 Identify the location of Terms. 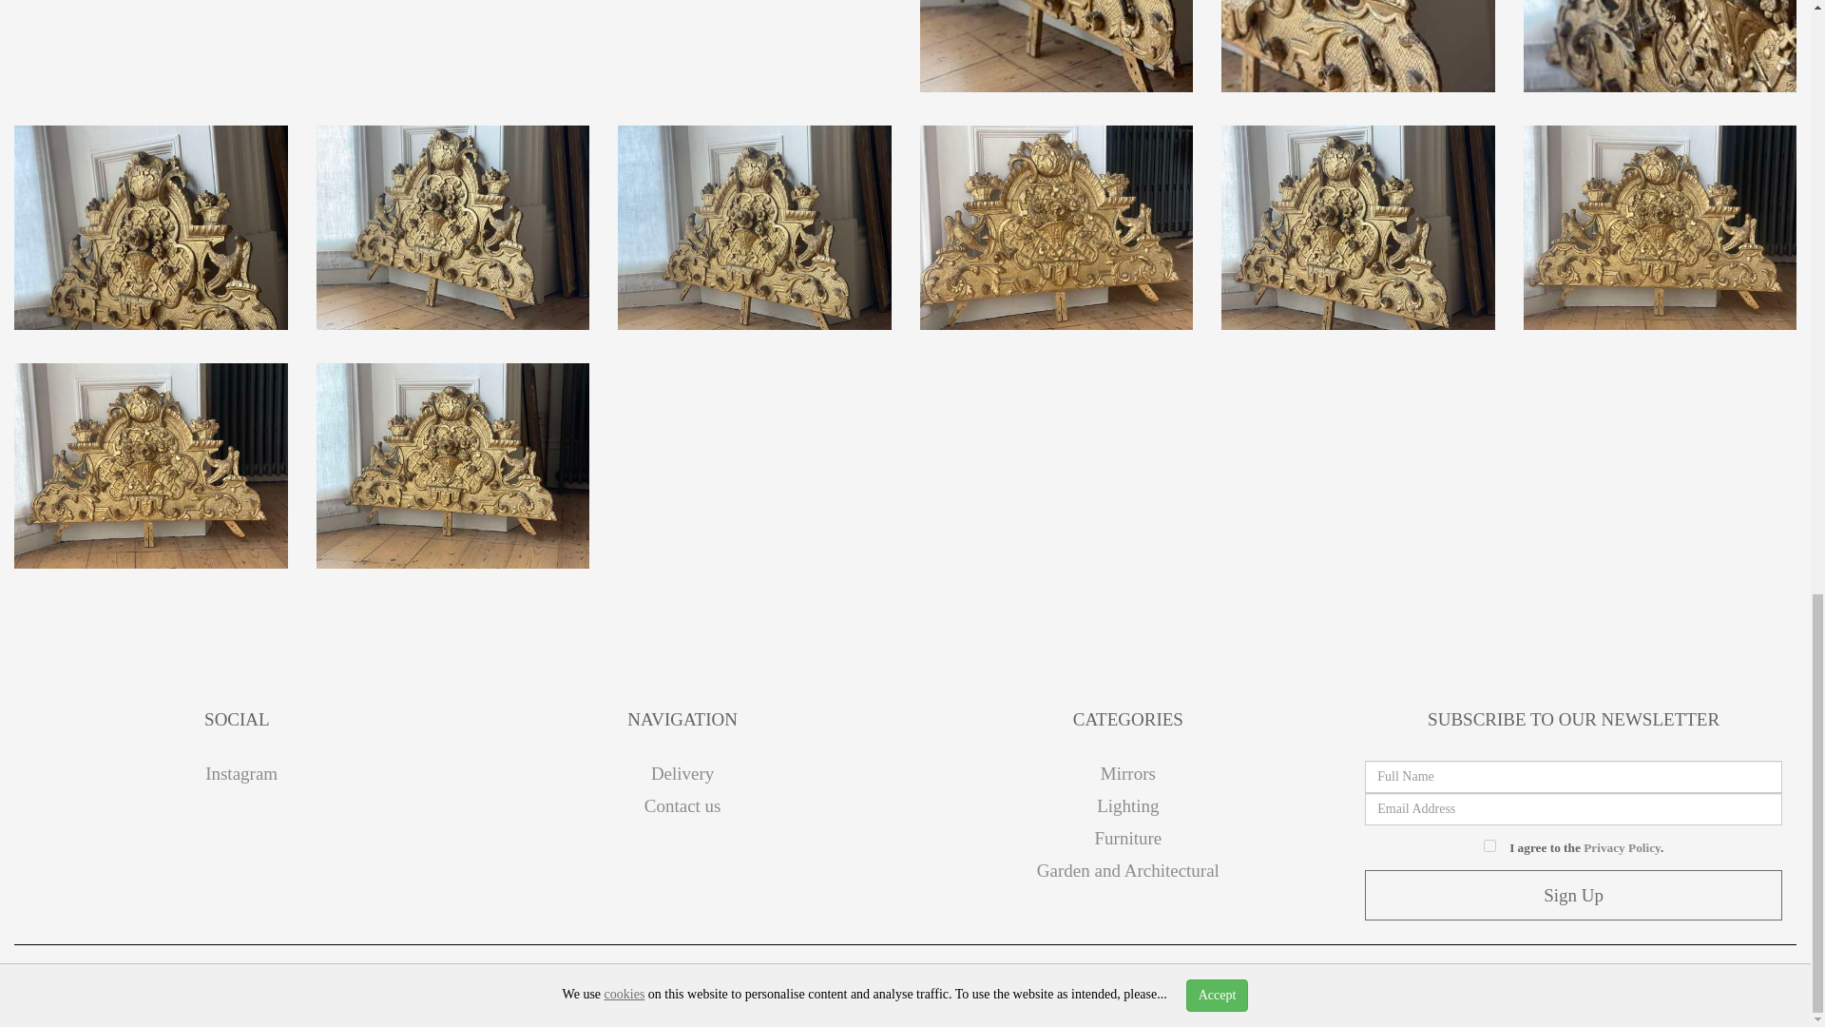
(938, 981).